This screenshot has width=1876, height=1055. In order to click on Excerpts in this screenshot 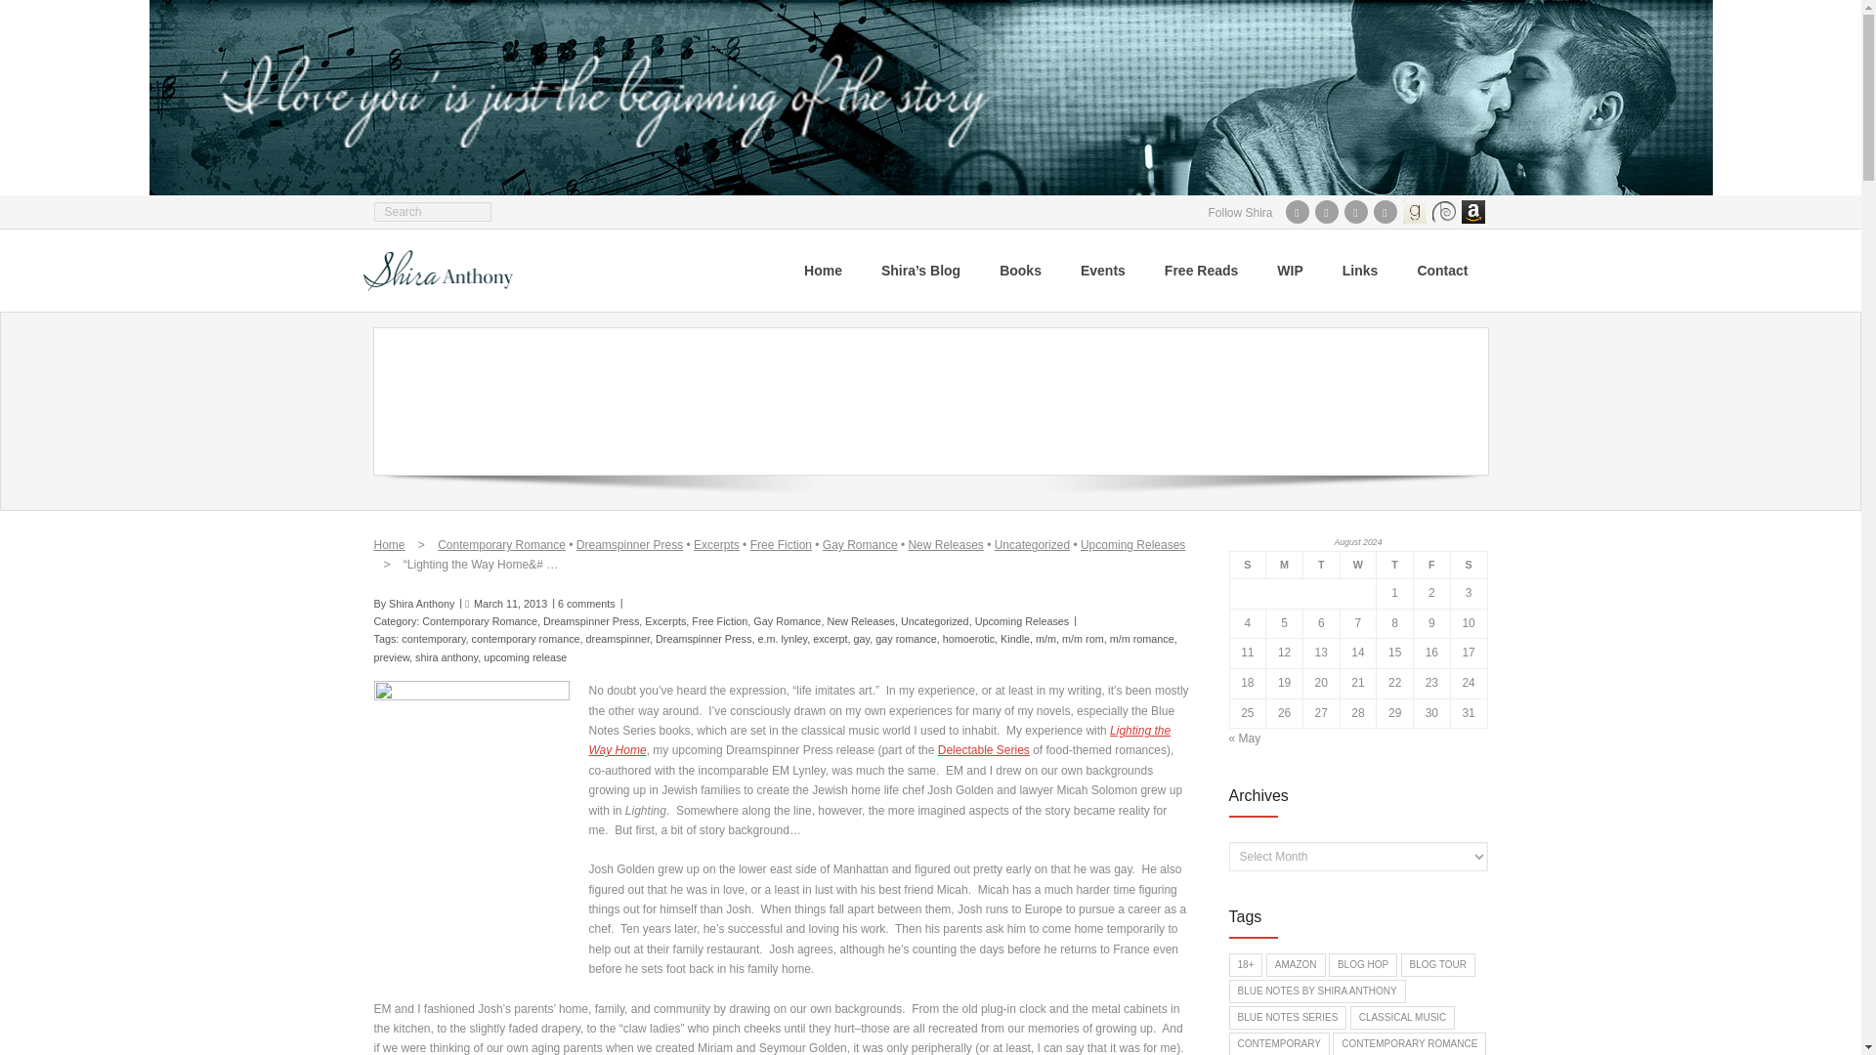, I will do `click(716, 544)`.